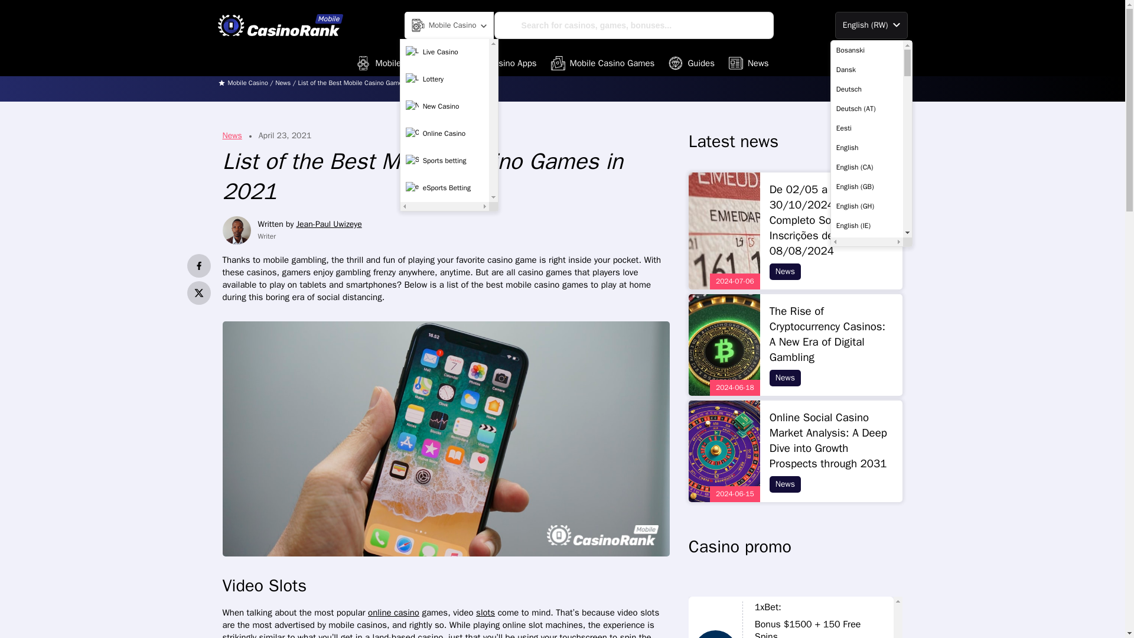 This screenshot has width=1134, height=638. What do you see at coordinates (867, 148) in the screenshot?
I see `English` at bounding box center [867, 148].